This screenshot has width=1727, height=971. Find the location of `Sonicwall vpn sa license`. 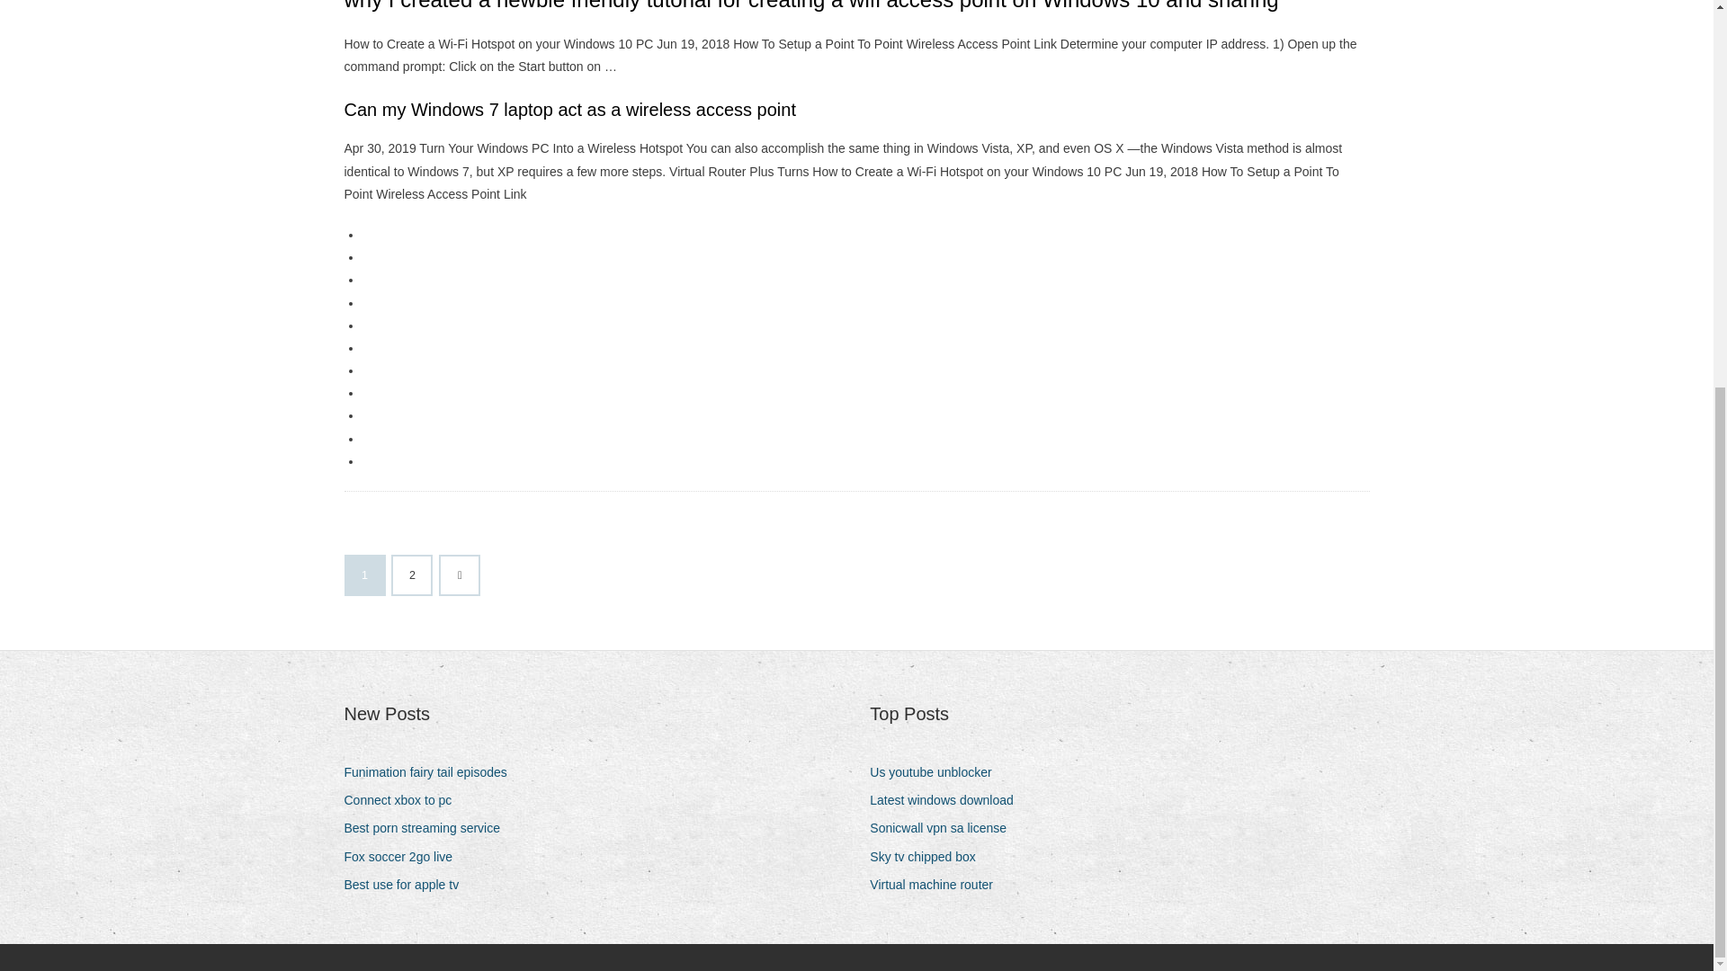

Sonicwall vpn sa license is located at coordinates (944, 829).